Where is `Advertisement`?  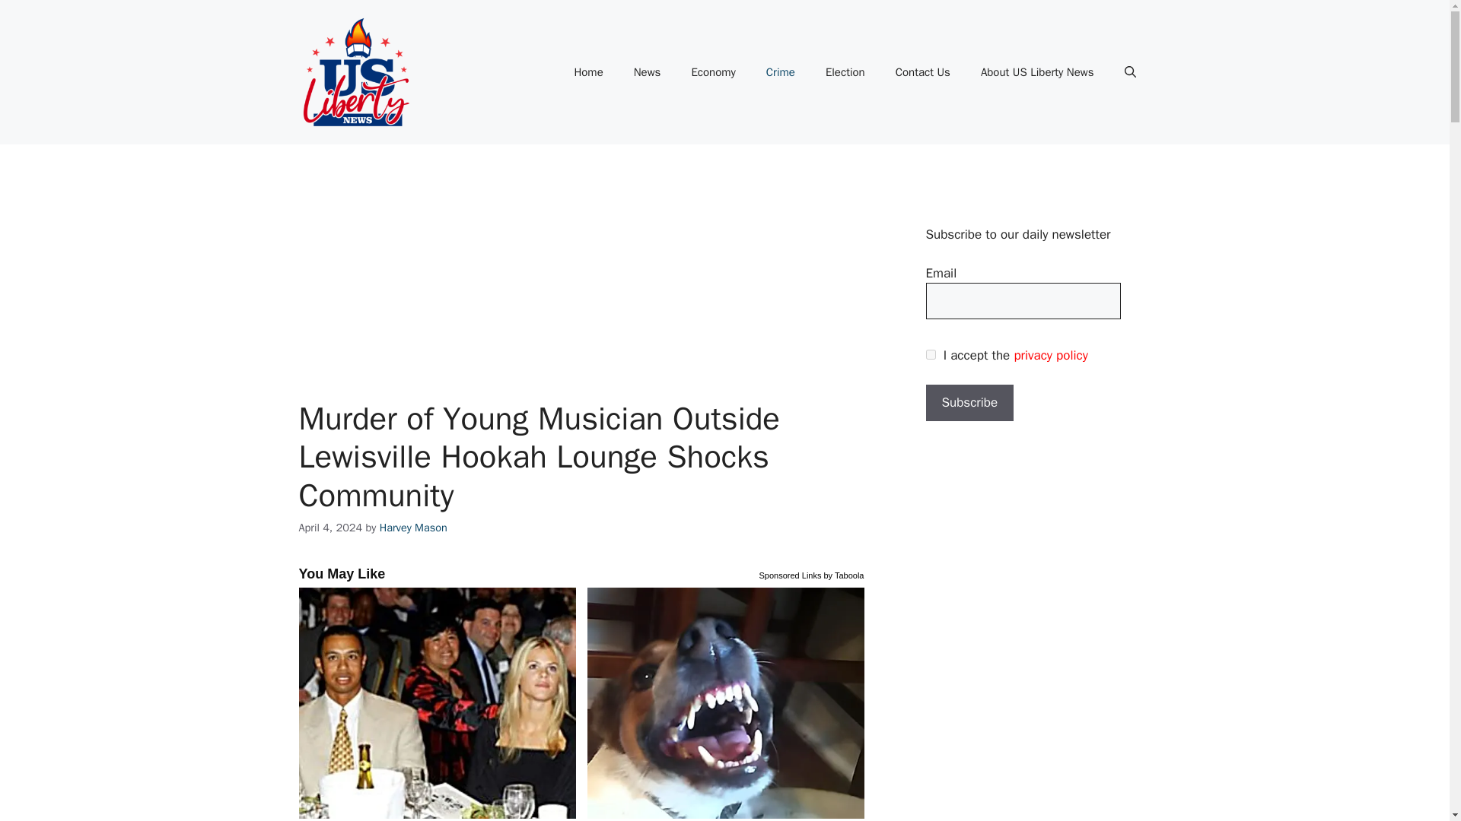
Advertisement is located at coordinates (603, 287).